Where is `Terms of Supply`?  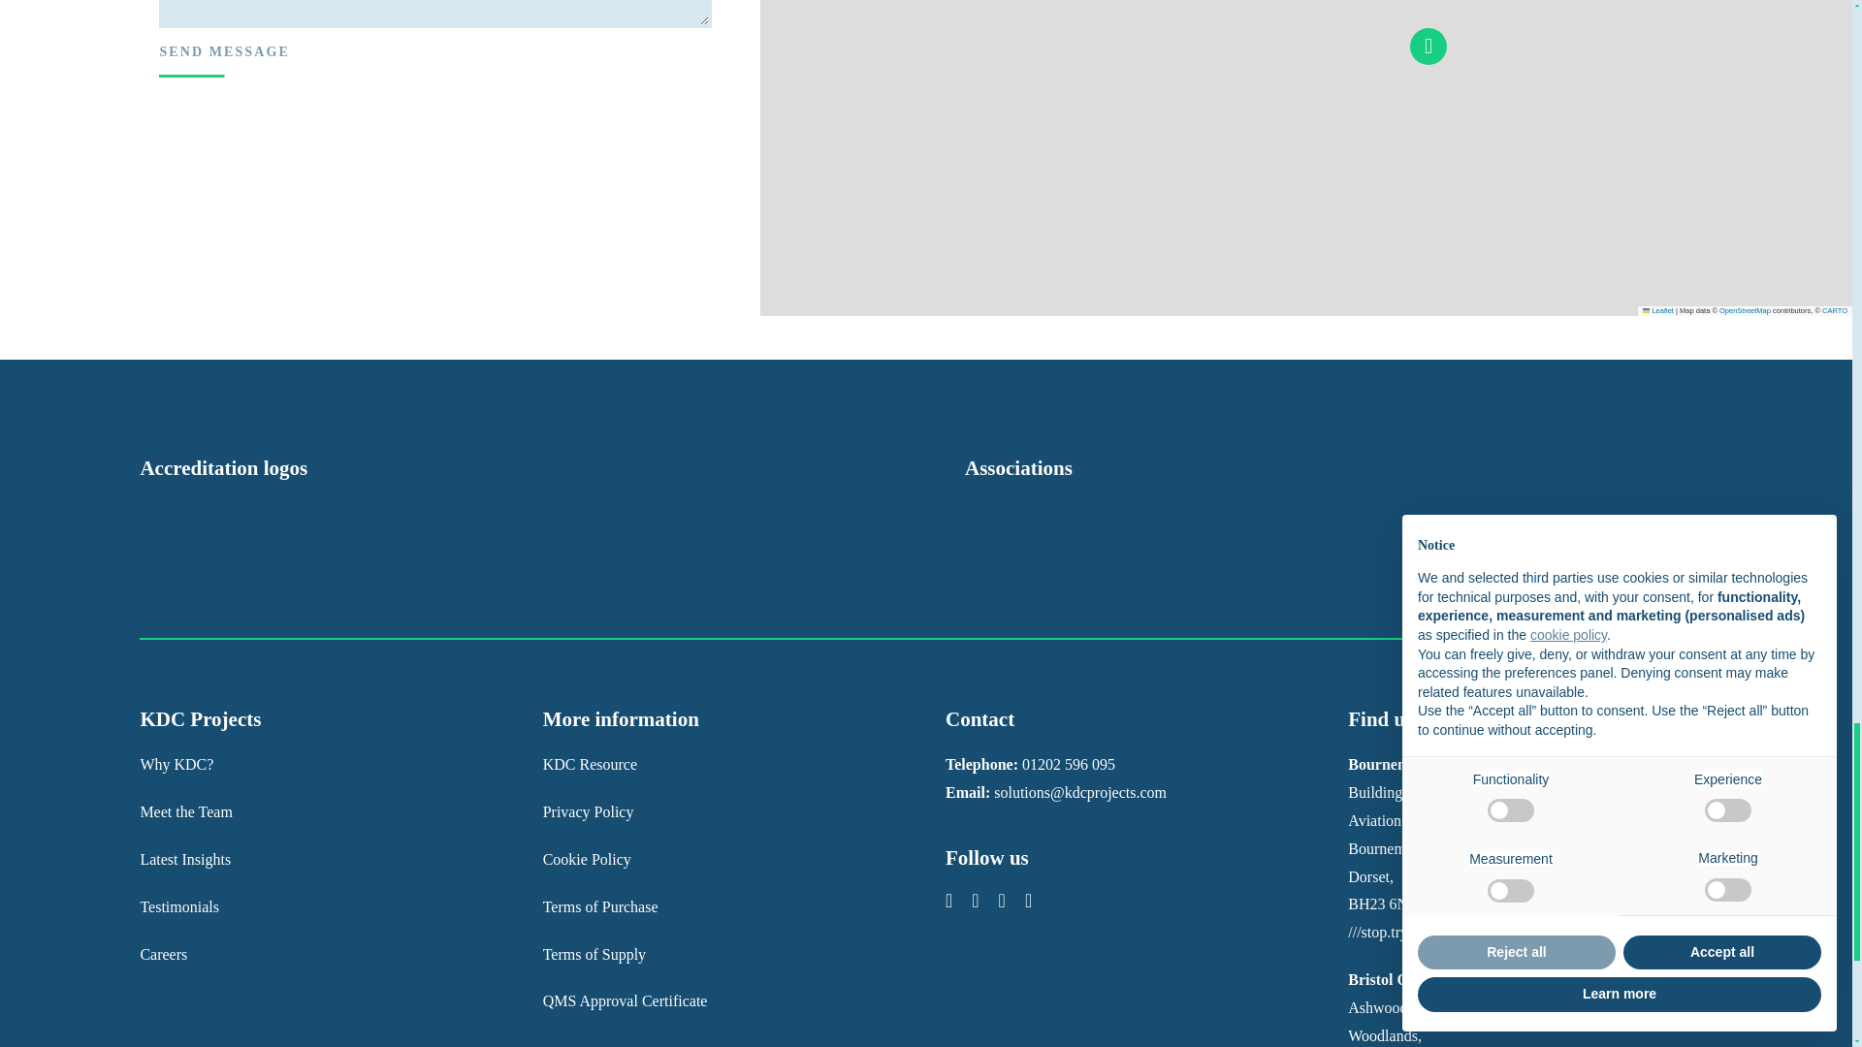 Terms of Supply is located at coordinates (587, 859).